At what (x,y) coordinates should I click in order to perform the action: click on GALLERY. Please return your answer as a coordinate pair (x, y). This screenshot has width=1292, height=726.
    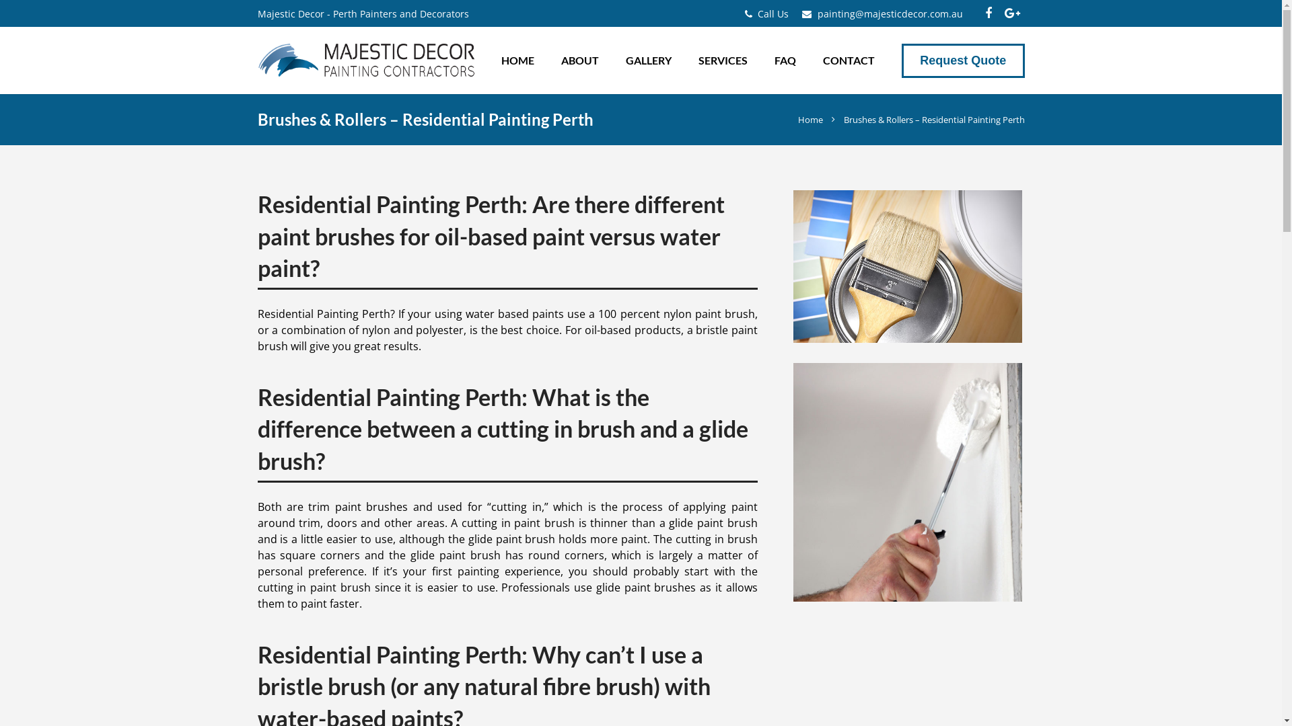
    Looking at the image, I should click on (649, 61).